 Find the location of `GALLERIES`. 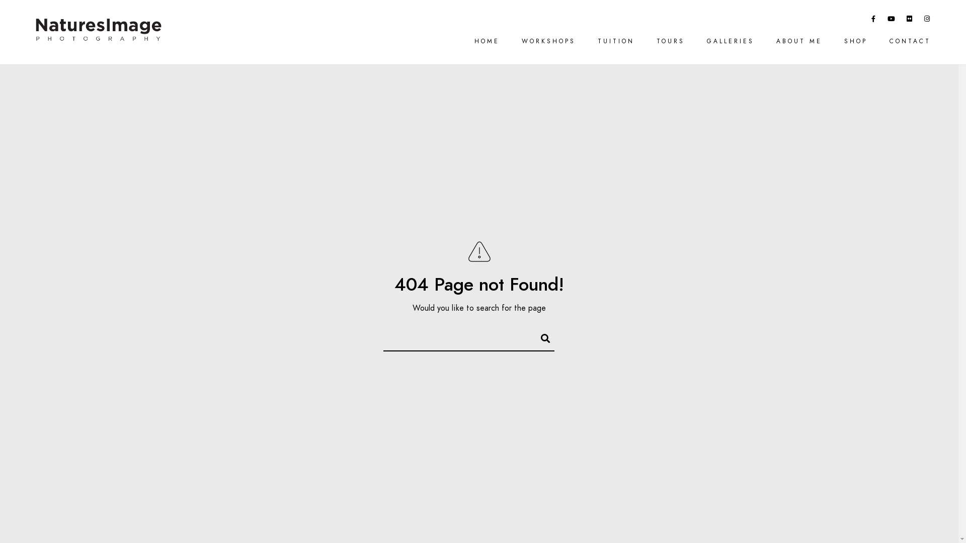

GALLERIES is located at coordinates (731, 41).